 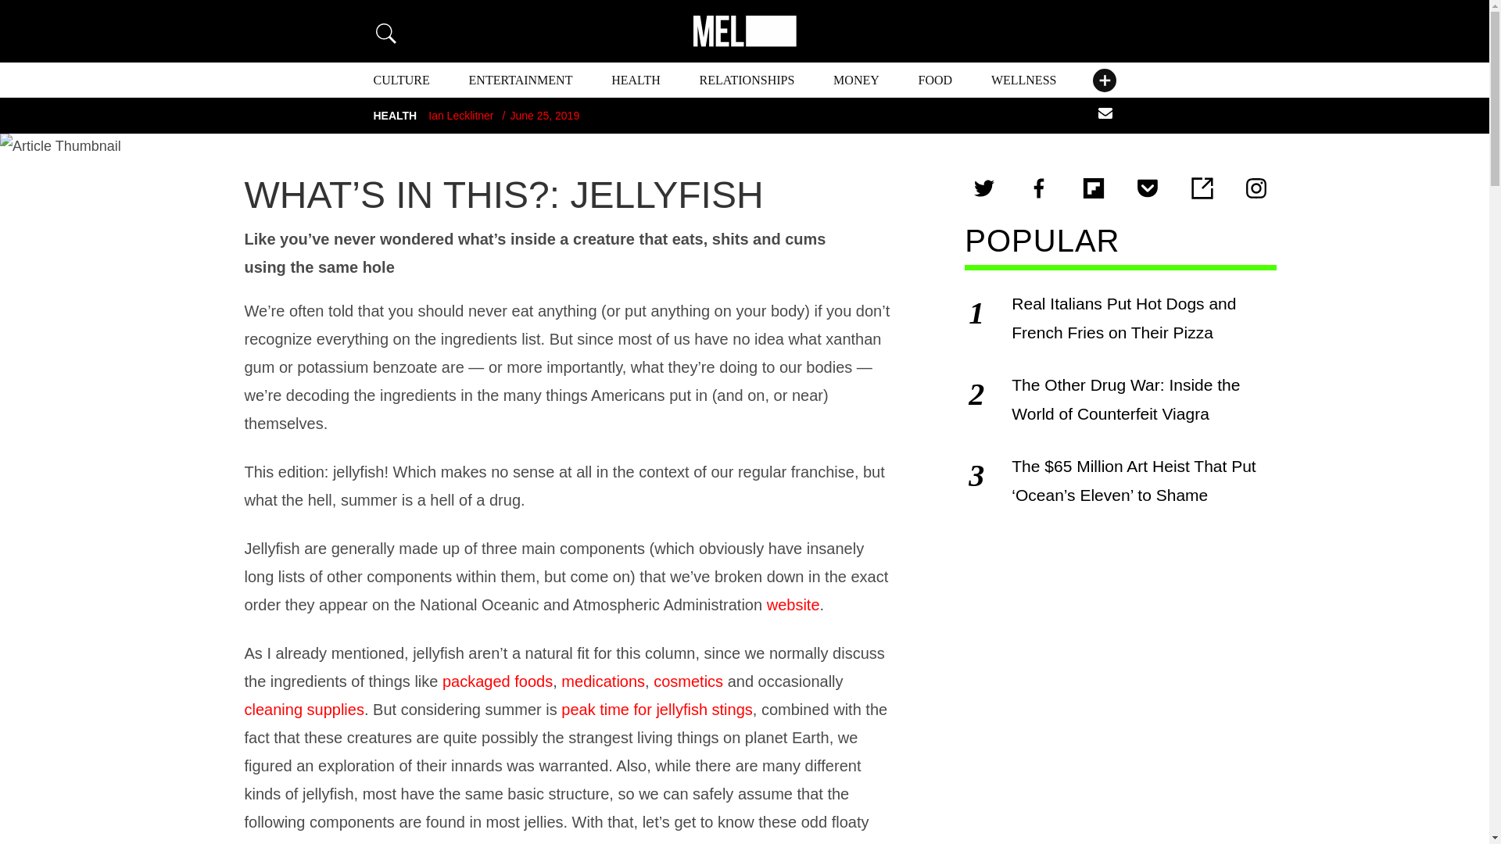 What do you see at coordinates (1202, 188) in the screenshot?
I see `Copy Link` at bounding box center [1202, 188].